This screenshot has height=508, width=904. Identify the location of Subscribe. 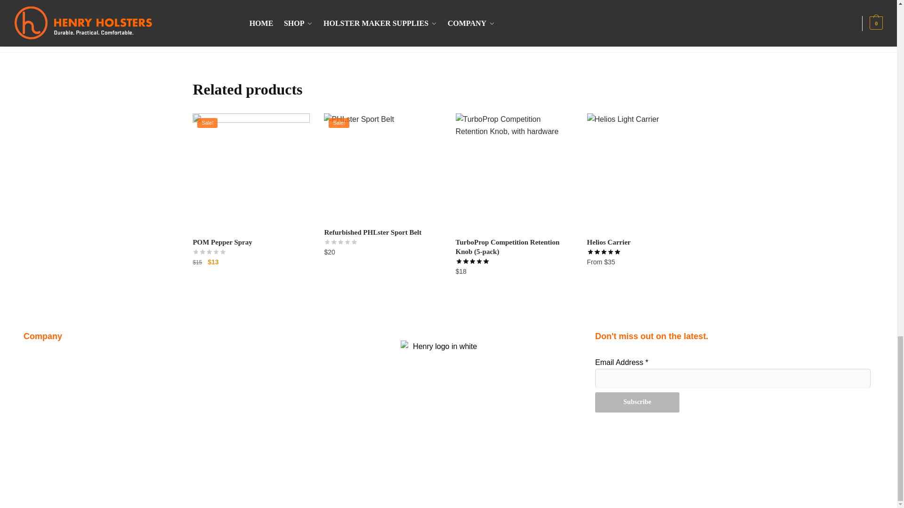
(637, 402).